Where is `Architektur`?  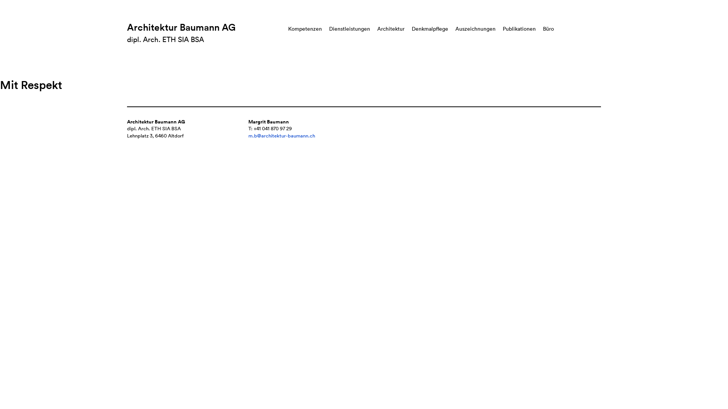 Architektur is located at coordinates (391, 29).